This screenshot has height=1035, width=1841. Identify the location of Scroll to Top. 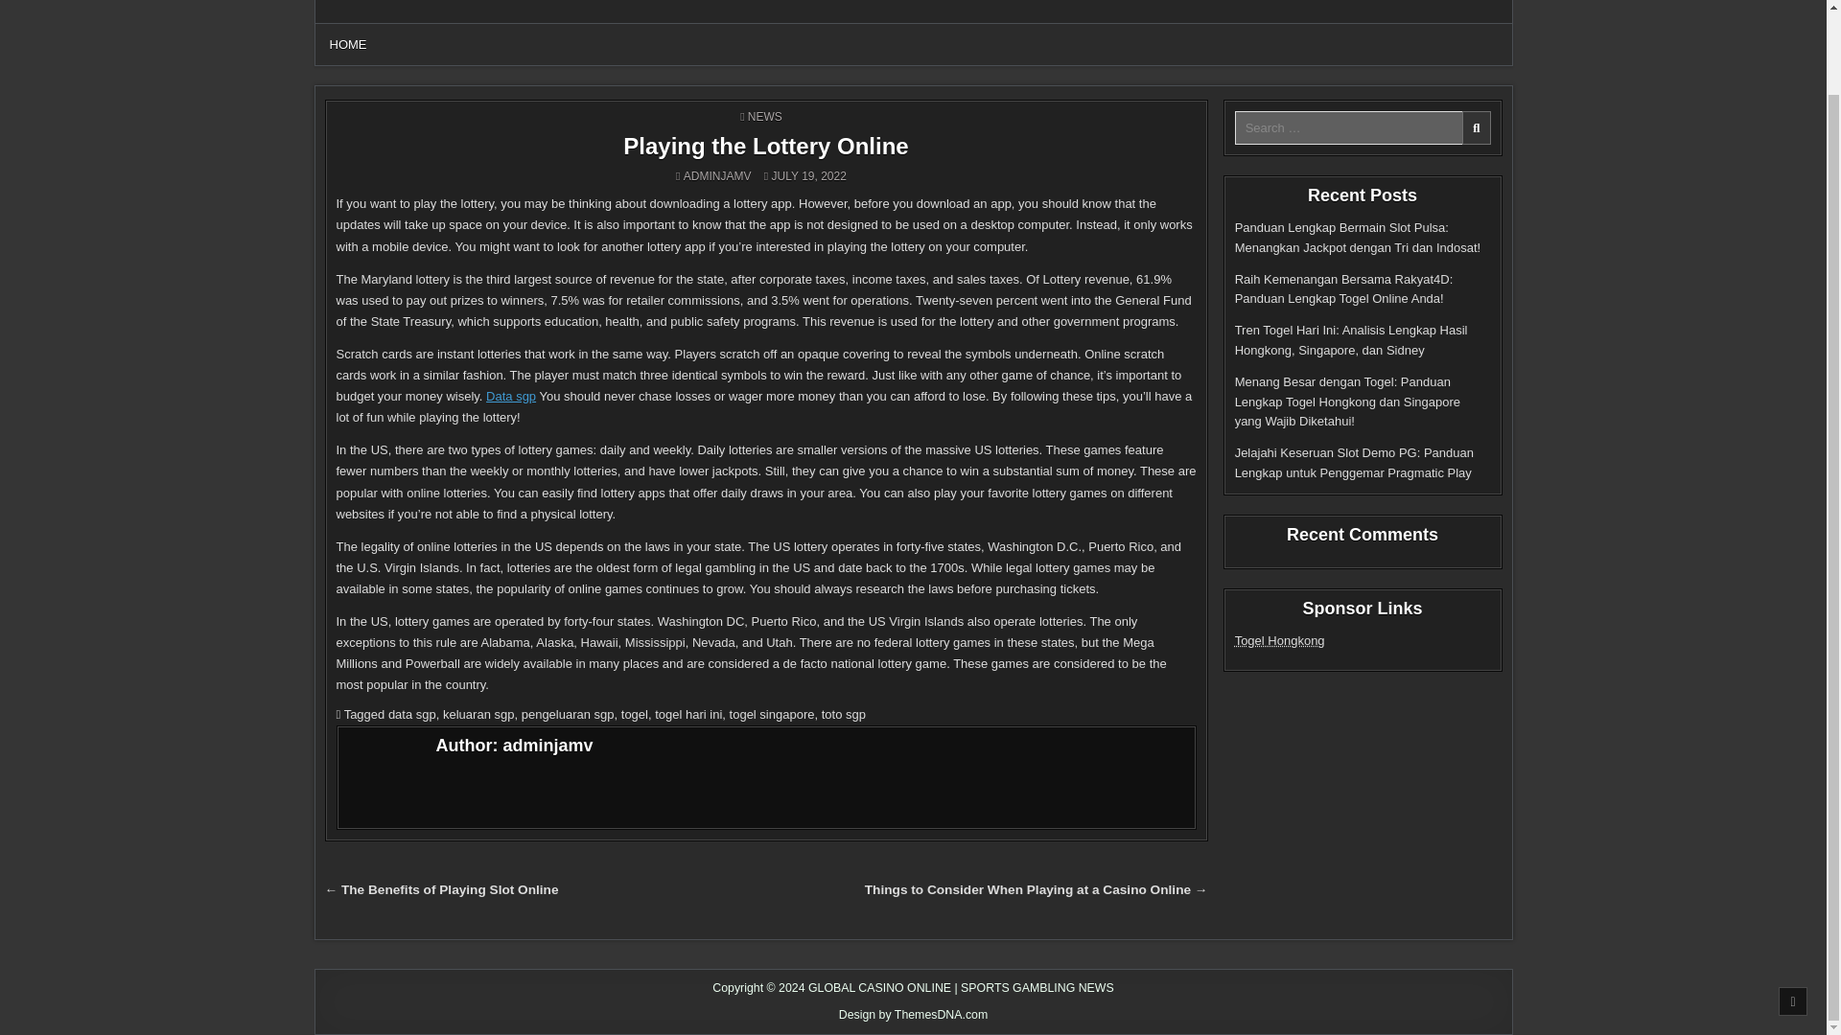
(1793, 910).